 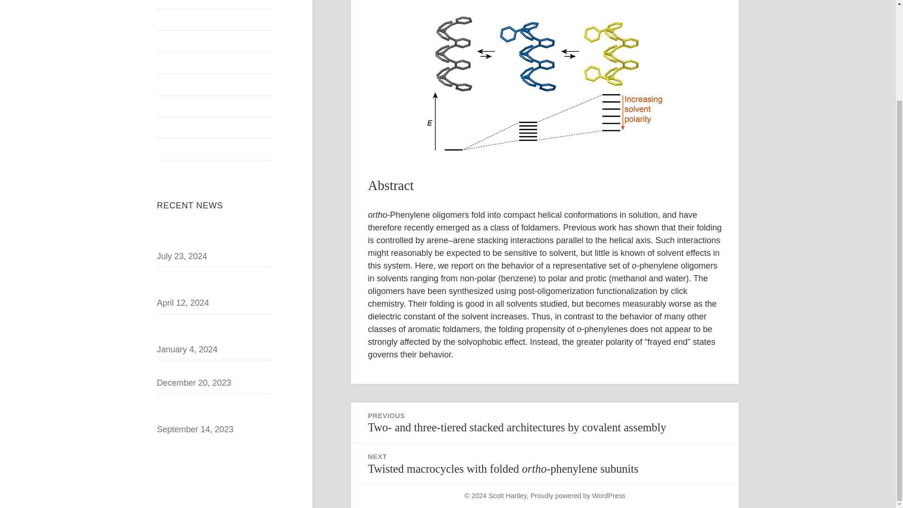 What do you see at coordinates (210, 370) in the screenshot?
I see `Mandira Ghimire joins group` at bounding box center [210, 370].